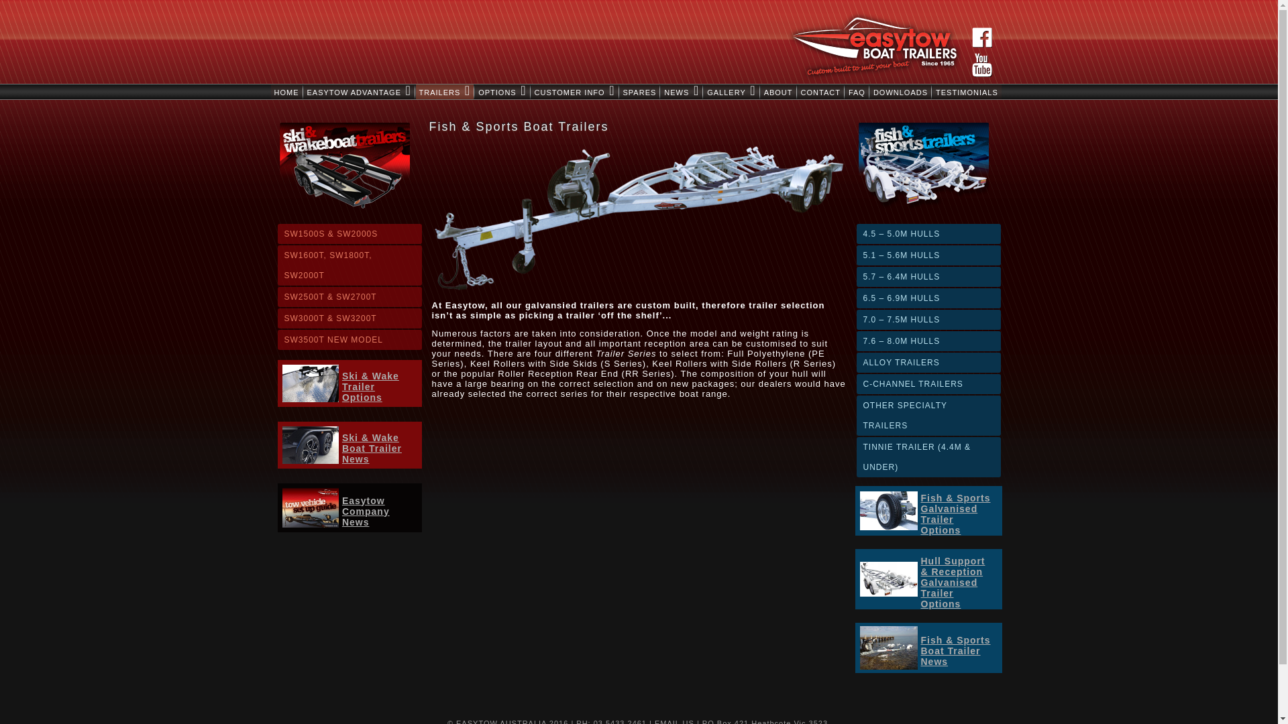 This screenshot has height=724, width=1288. Describe the element at coordinates (821, 92) in the screenshot. I see `CONTACT` at that location.